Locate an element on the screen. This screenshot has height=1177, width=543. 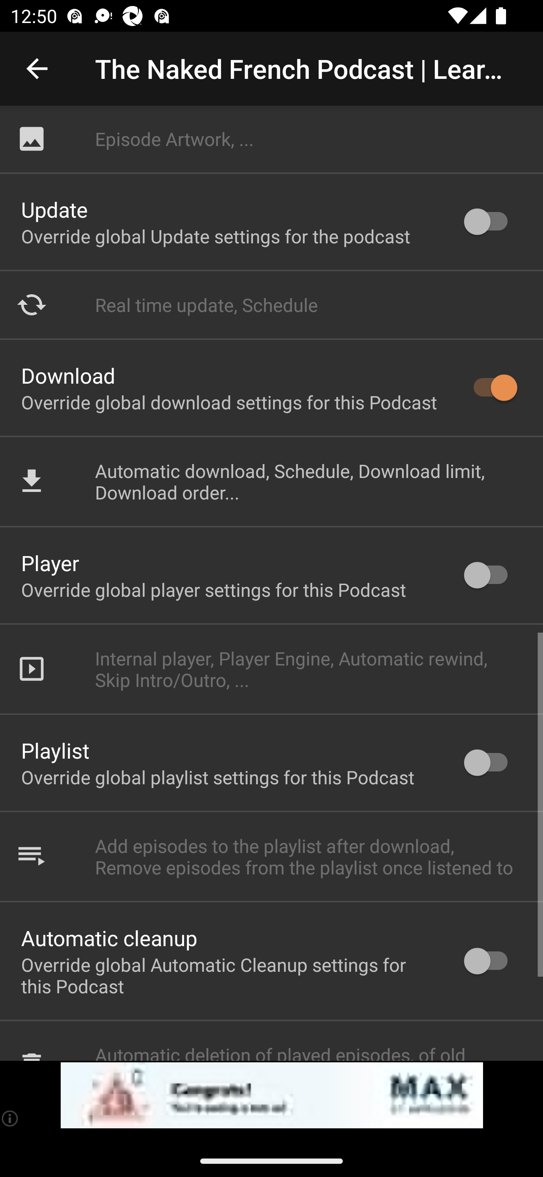
Episode Artwork, ... is located at coordinates (271, 139).